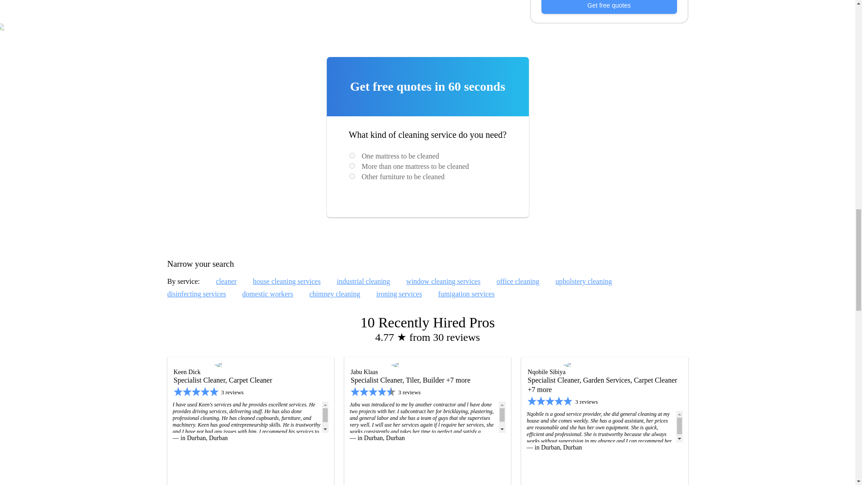 This screenshot has width=862, height=485. Describe the element at coordinates (466, 294) in the screenshot. I see `fumigation services` at that location.